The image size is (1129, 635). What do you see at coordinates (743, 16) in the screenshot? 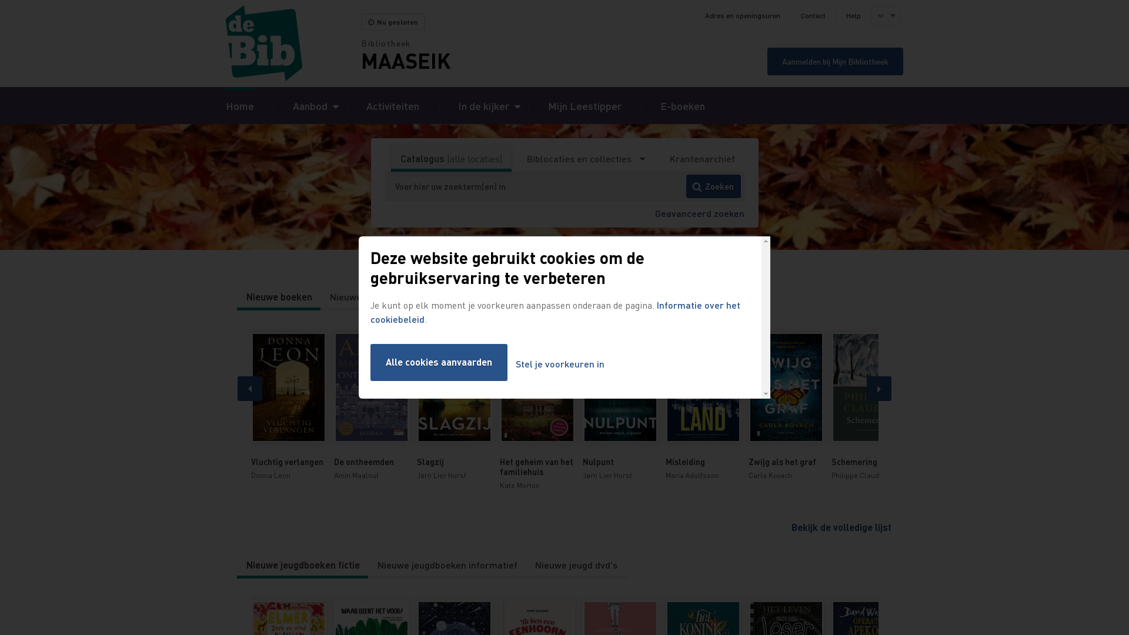
I see `Adres en openingsuren` at bounding box center [743, 16].